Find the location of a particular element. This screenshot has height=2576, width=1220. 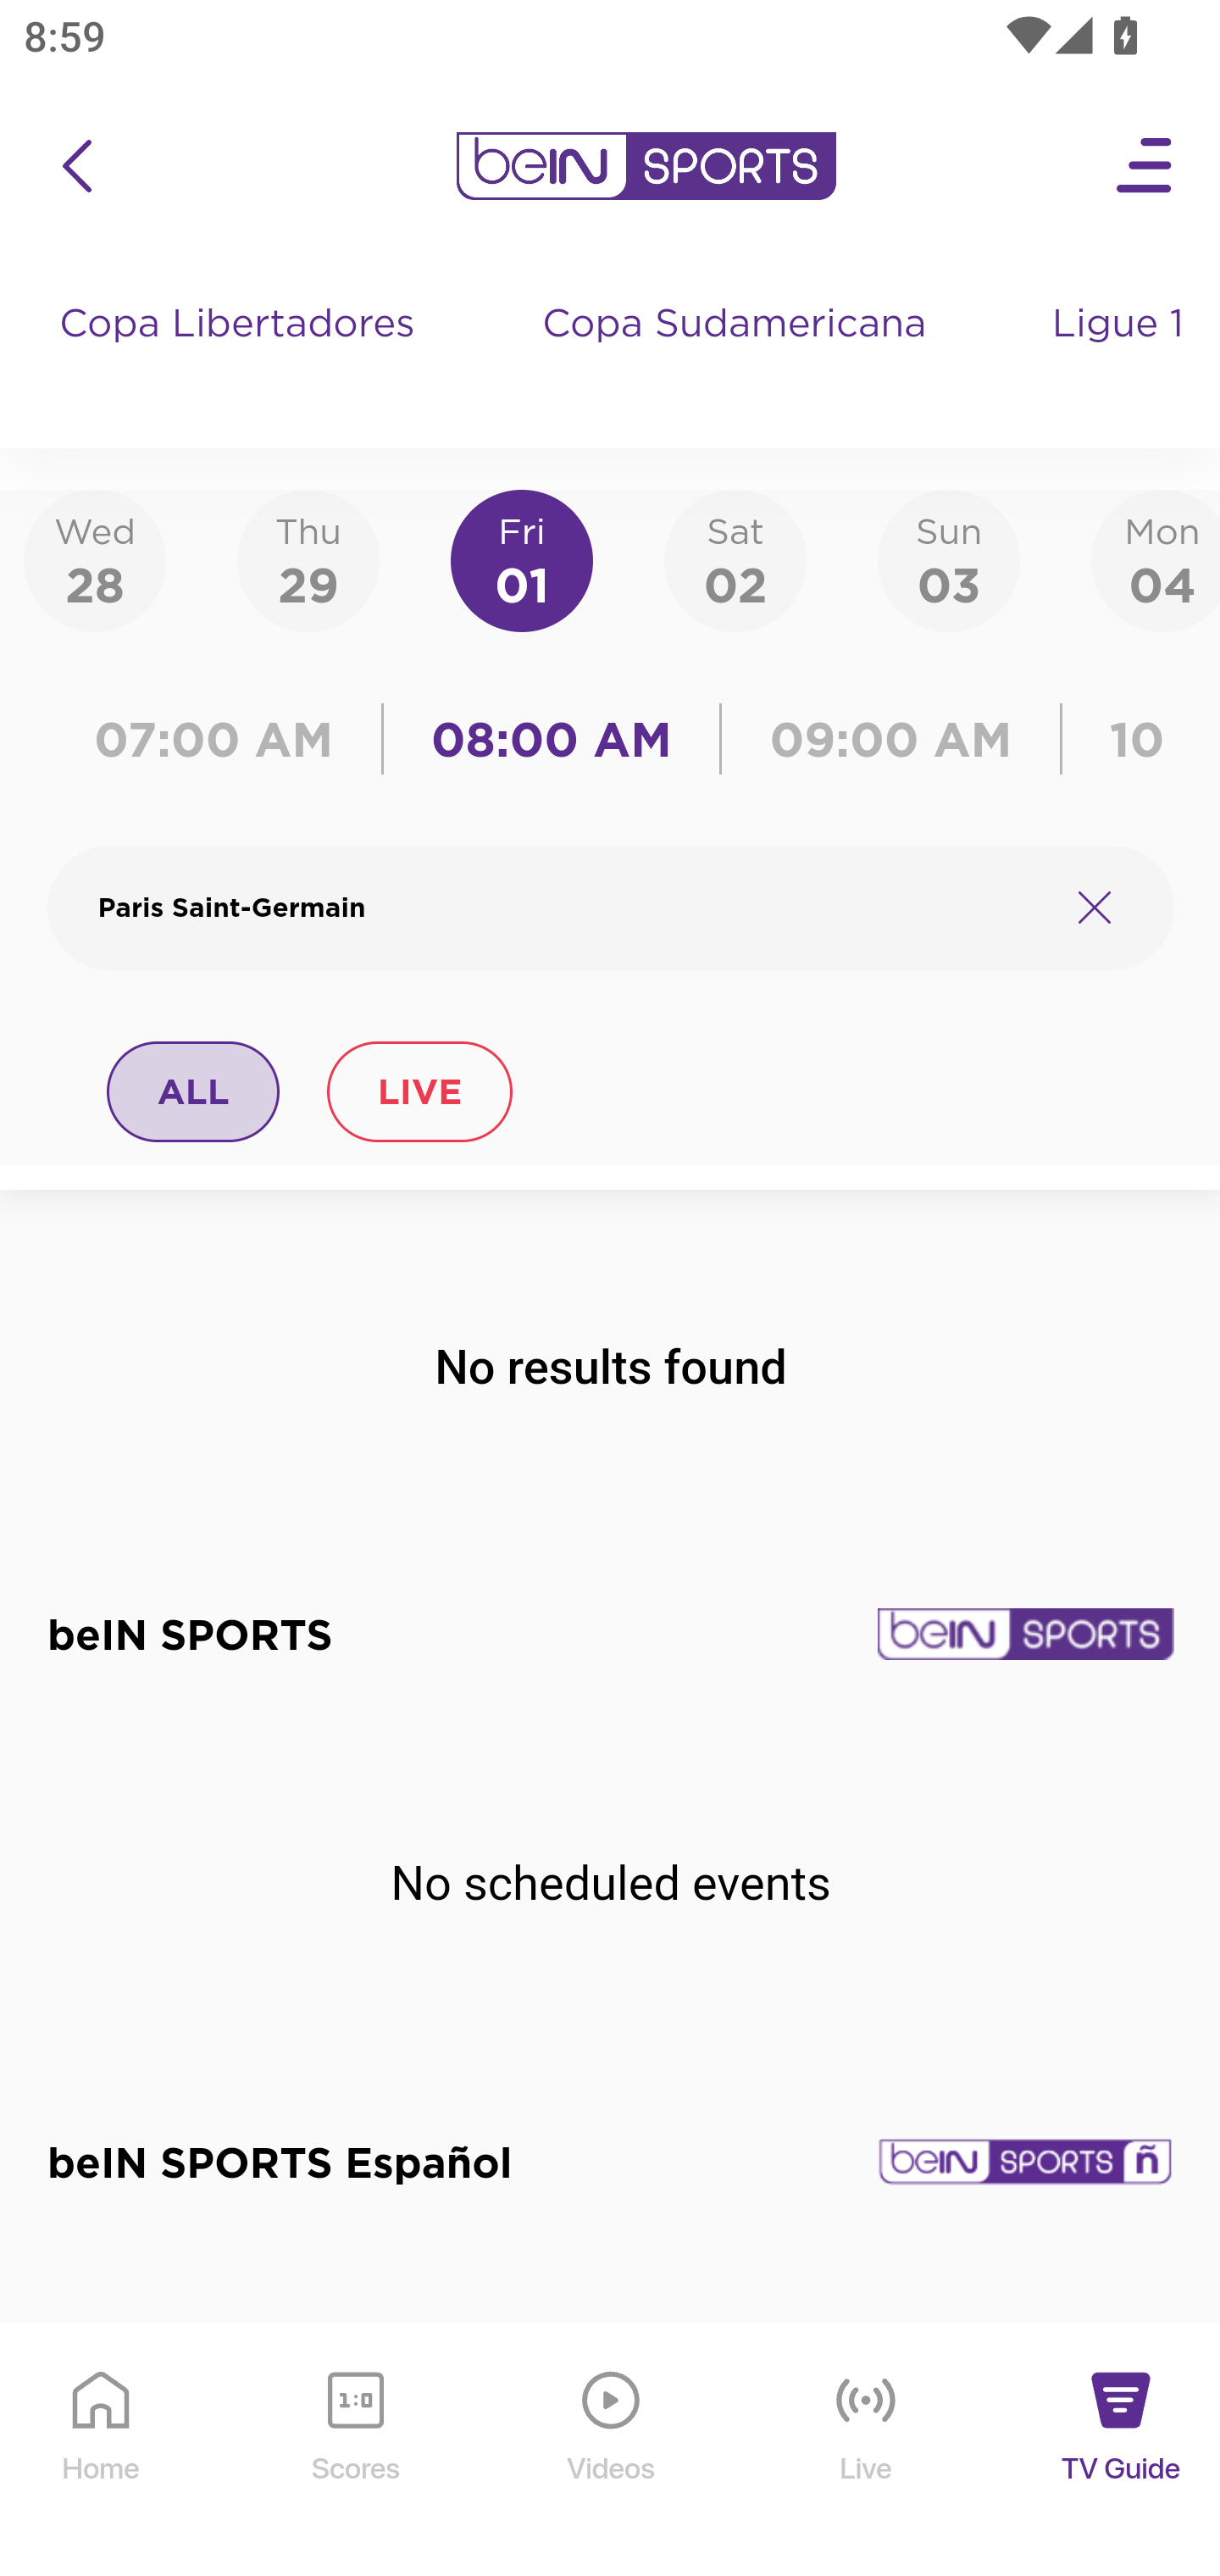

Copa Sudamericana is located at coordinates (737, 356).